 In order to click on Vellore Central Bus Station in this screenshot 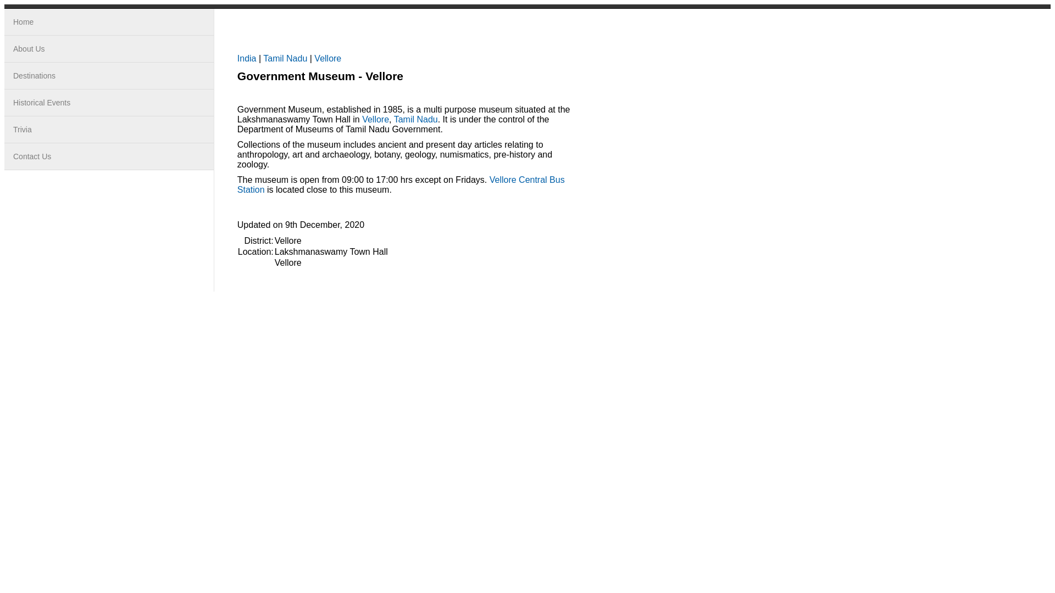, I will do `click(401, 184)`.